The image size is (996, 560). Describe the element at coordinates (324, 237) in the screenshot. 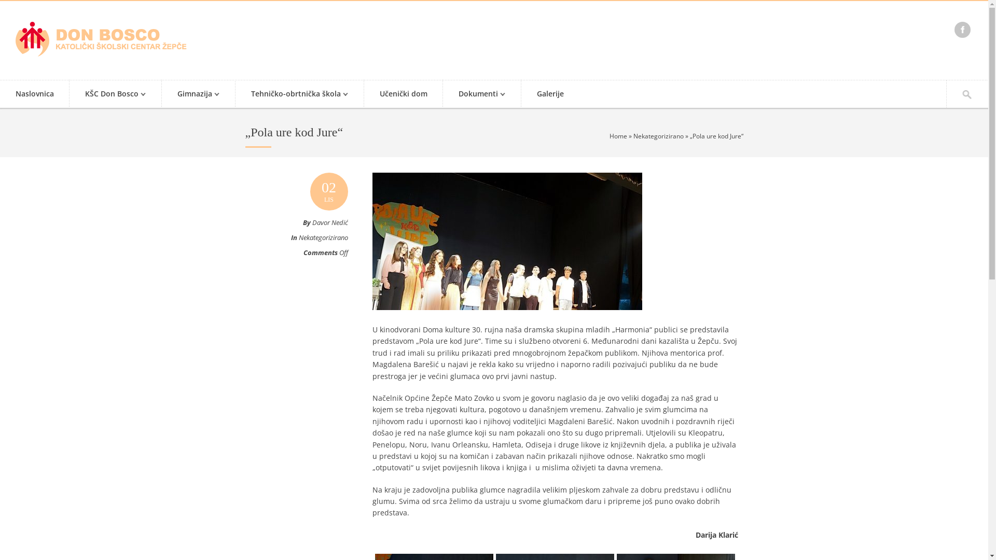

I see `Nekategorizirano` at that location.